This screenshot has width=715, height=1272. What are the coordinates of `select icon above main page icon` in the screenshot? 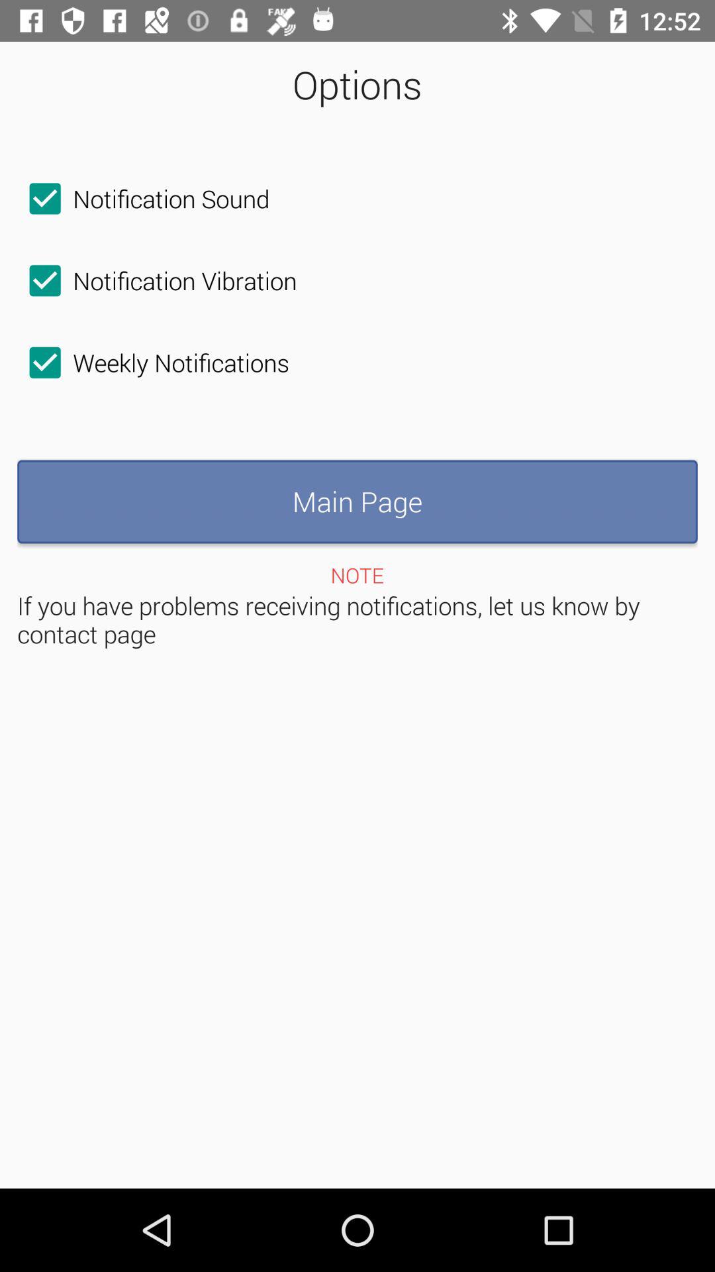 It's located at (154, 362).